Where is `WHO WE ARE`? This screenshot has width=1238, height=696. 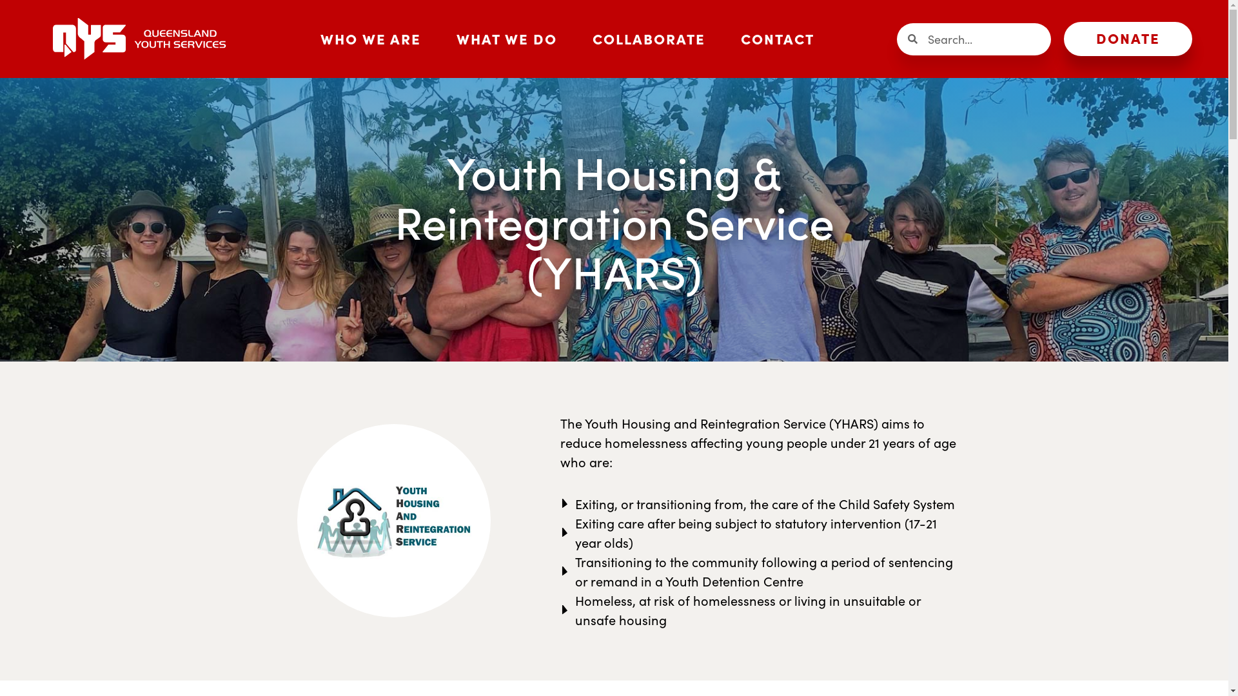
WHO WE ARE is located at coordinates (370, 39).